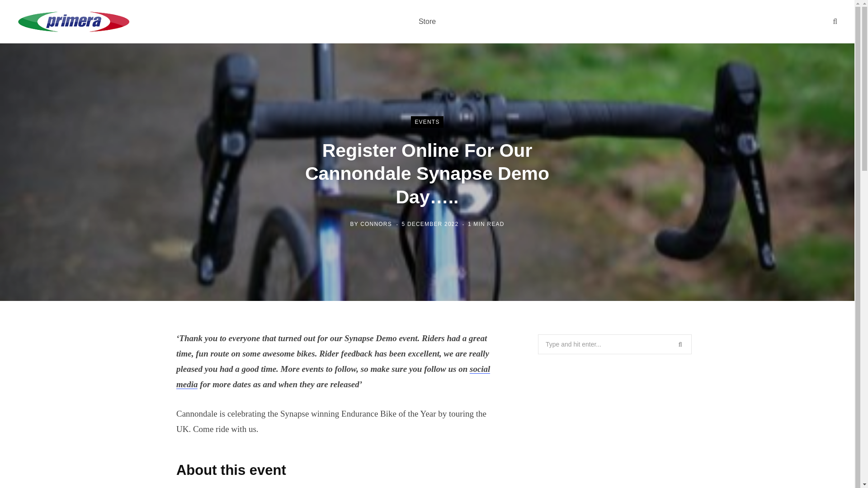 This screenshot has width=868, height=488. What do you see at coordinates (333, 376) in the screenshot?
I see `social media` at bounding box center [333, 376].